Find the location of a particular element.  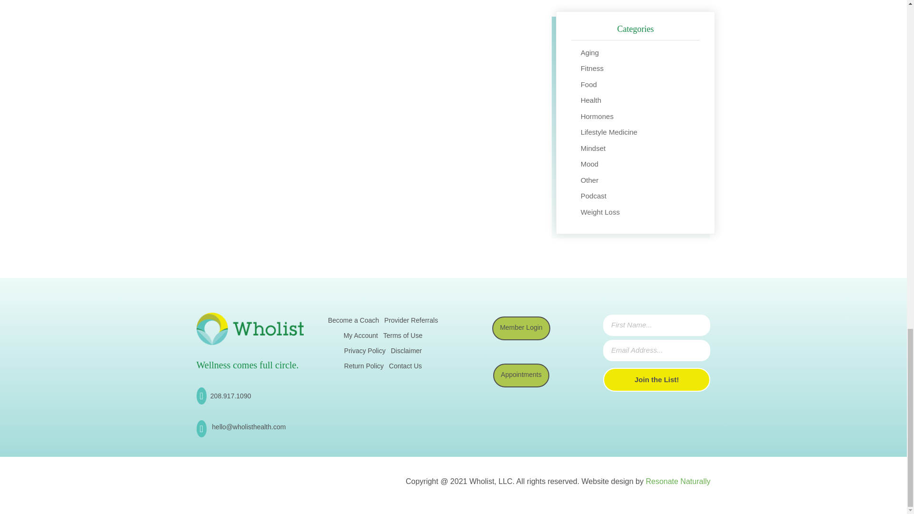

Provider Referrals is located at coordinates (410, 322).